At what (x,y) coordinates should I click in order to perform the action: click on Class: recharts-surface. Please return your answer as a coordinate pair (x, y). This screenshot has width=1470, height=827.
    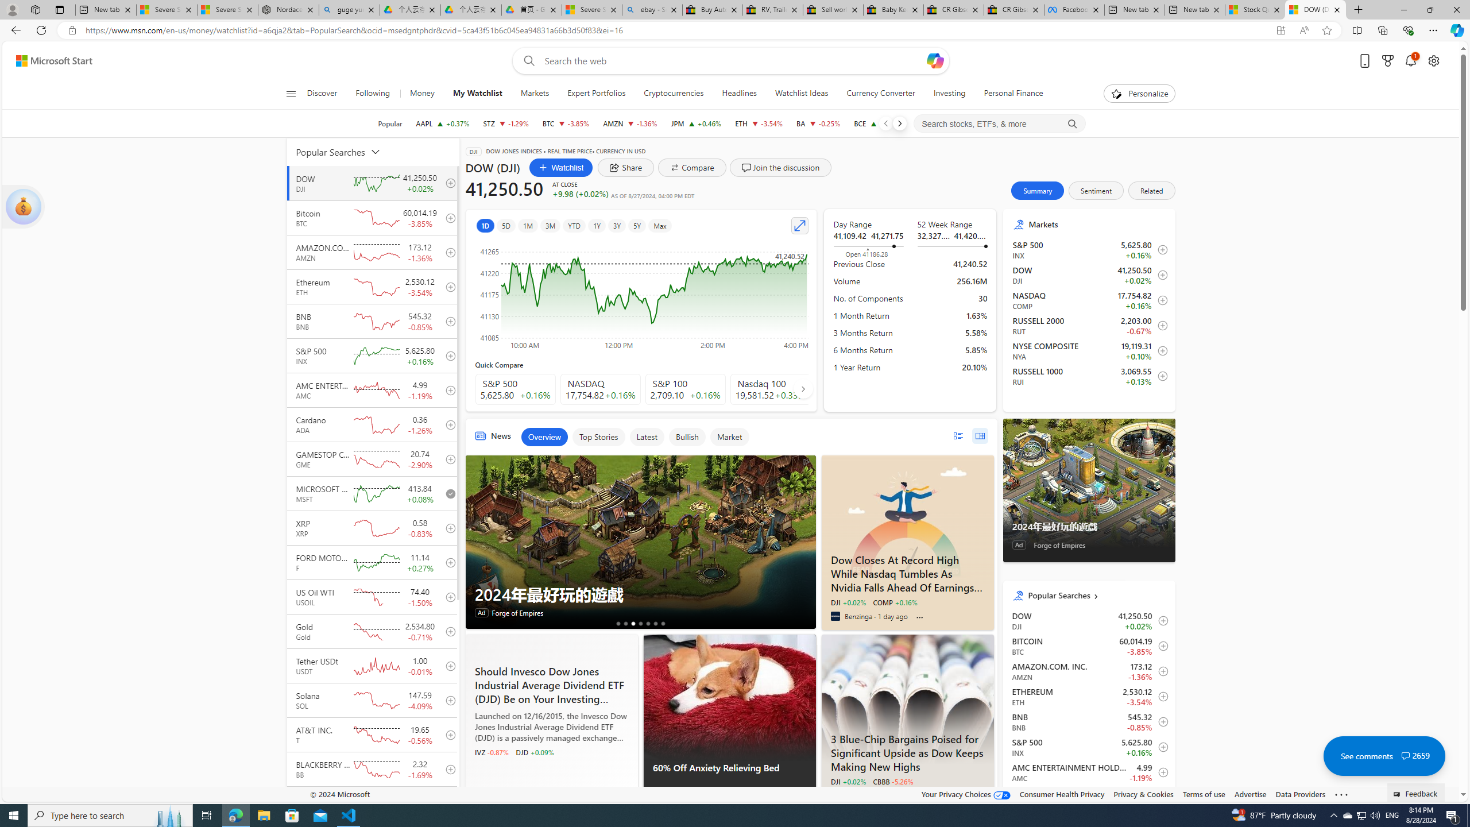
    Looking at the image, I should click on (641, 295).